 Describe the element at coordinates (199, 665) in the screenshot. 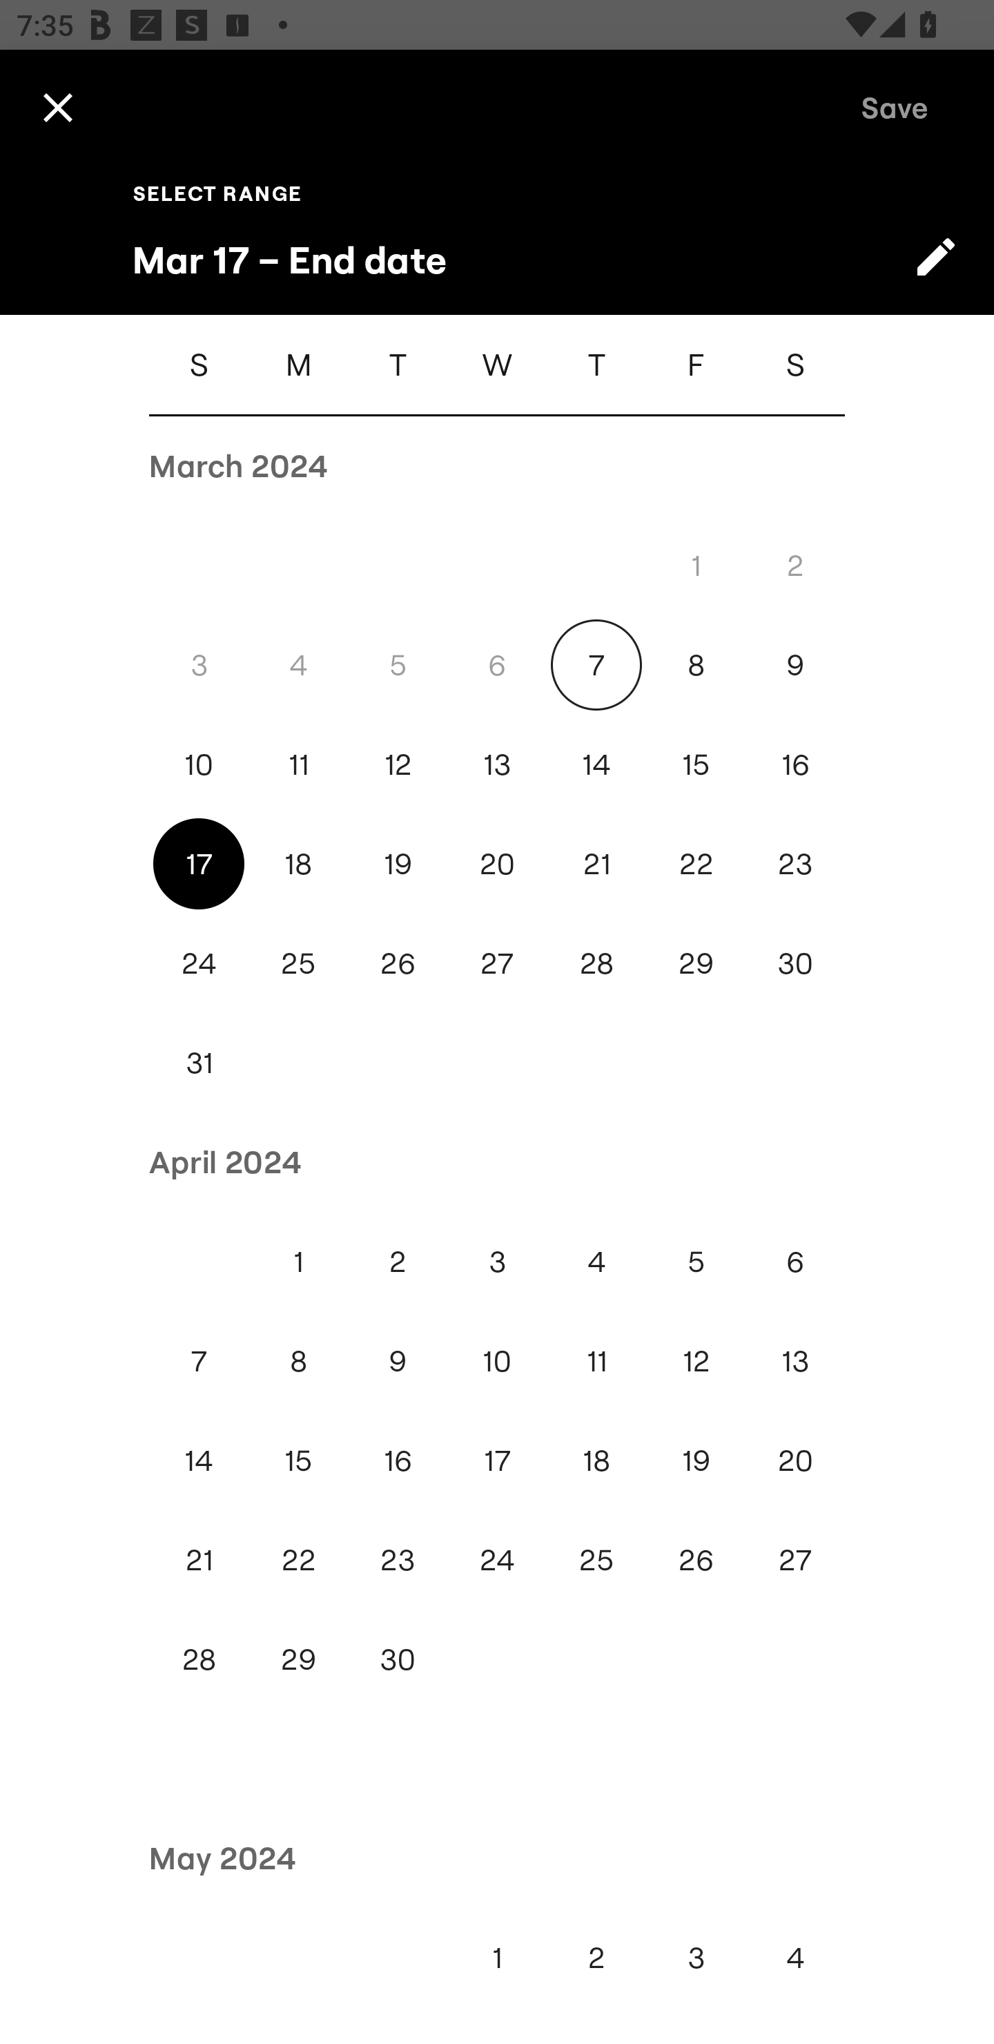

I see `3 Sun, Mar 3` at that location.